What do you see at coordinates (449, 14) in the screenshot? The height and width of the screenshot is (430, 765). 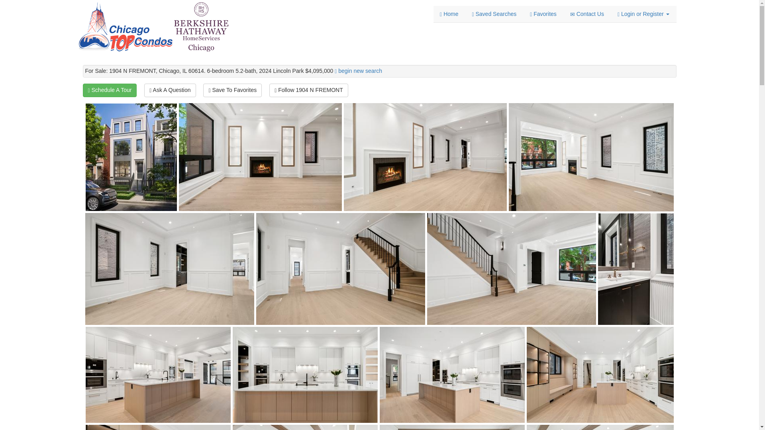 I see `Home` at bounding box center [449, 14].